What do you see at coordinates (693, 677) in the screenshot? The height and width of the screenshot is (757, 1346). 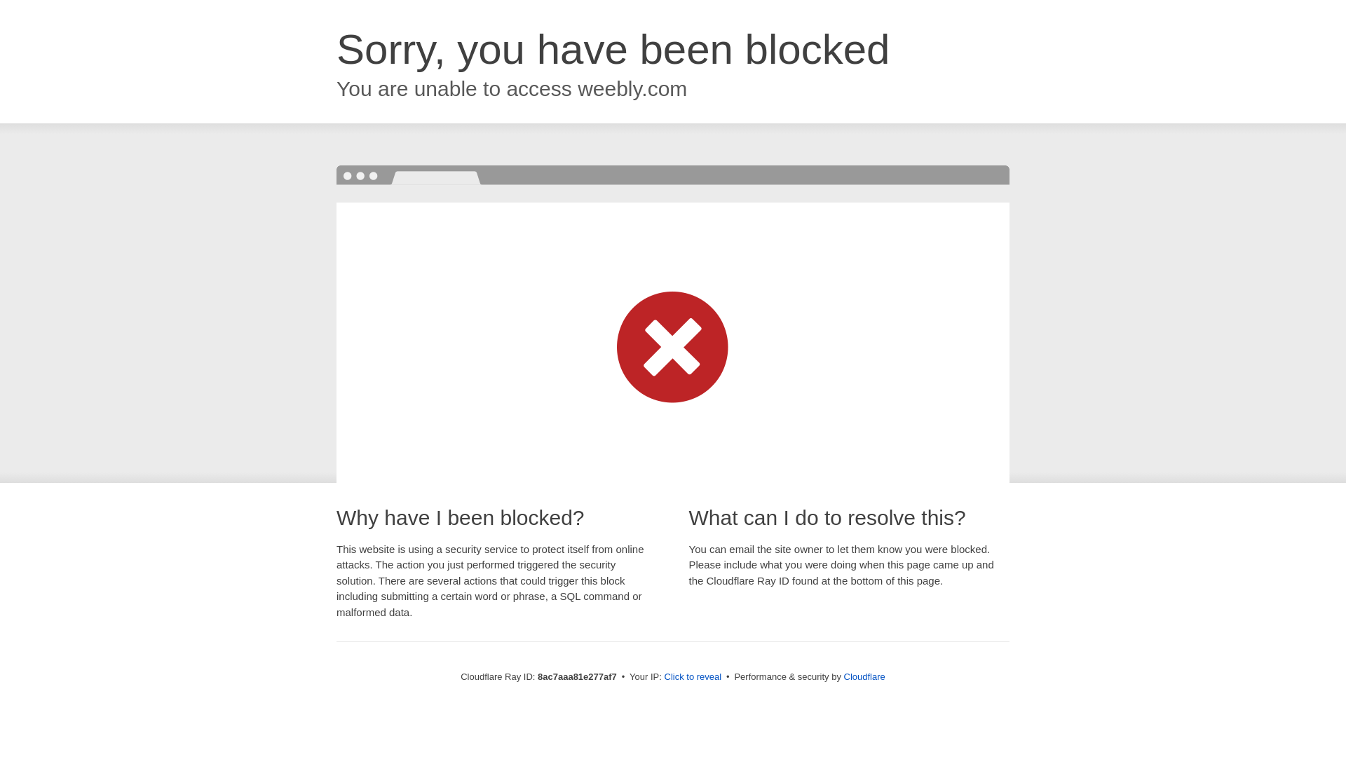 I see `Click to reveal` at bounding box center [693, 677].